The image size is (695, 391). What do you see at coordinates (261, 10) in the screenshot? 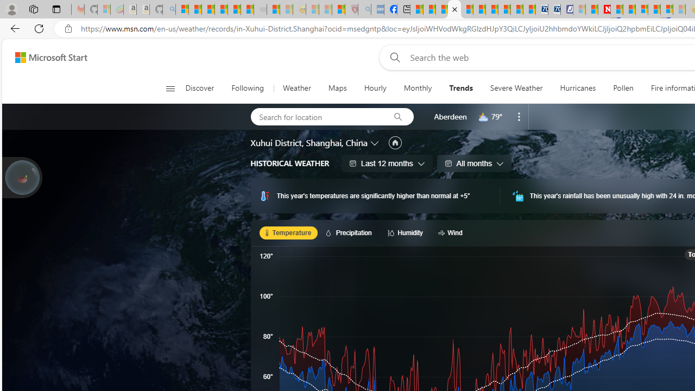
I see `Combat Siege - Sleeping` at bounding box center [261, 10].